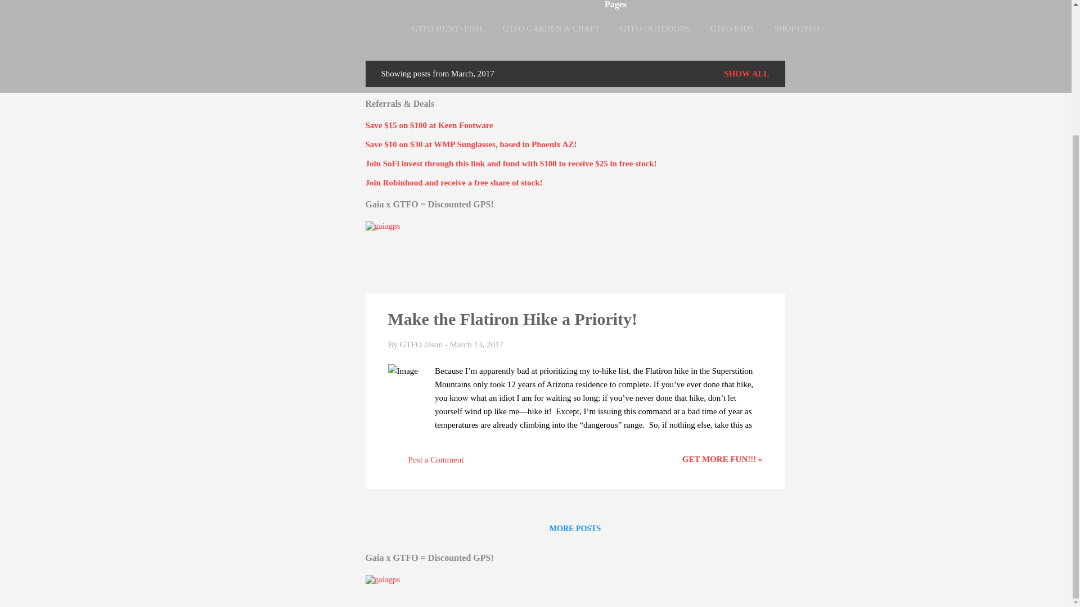 This screenshot has width=1080, height=607. I want to click on More posts, so click(575, 528).